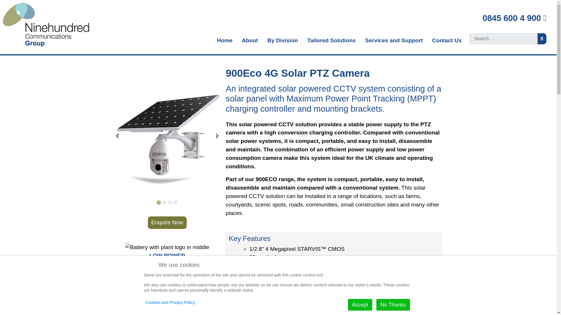  What do you see at coordinates (514, 18) in the screenshot?
I see `0845 600 4 900` at bounding box center [514, 18].